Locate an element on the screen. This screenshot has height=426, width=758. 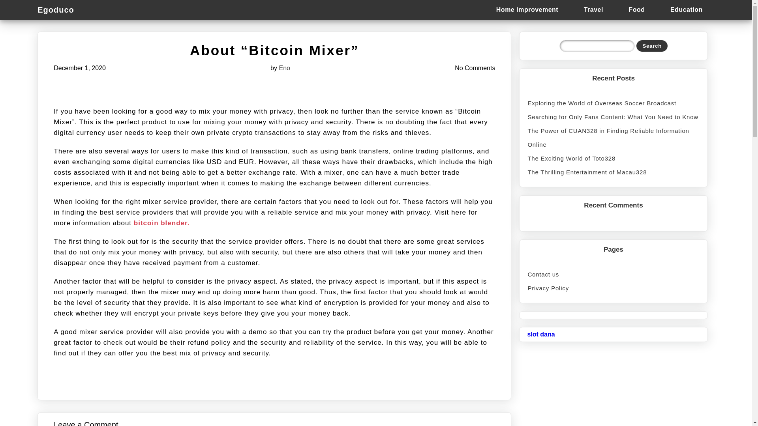
Posts by Eno is located at coordinates (284, 68).